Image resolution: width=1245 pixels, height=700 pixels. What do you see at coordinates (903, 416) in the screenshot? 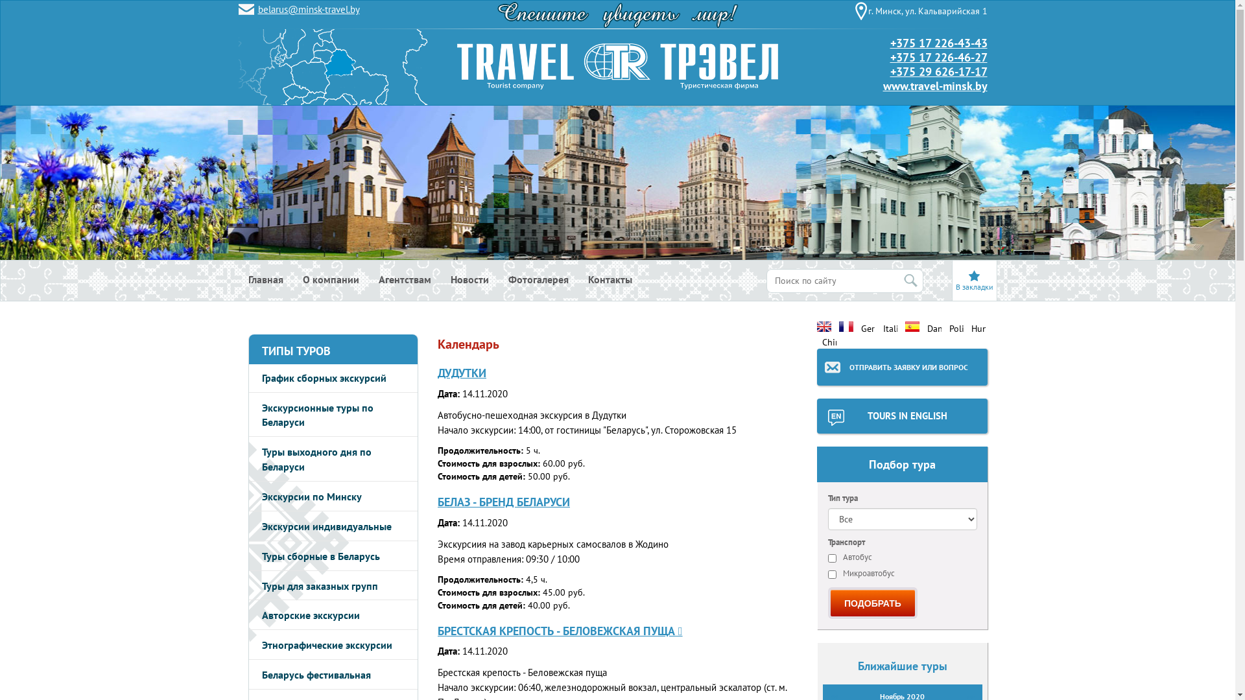
I see `TOURS IN ENGLISH` at bounding box center [903, 416].